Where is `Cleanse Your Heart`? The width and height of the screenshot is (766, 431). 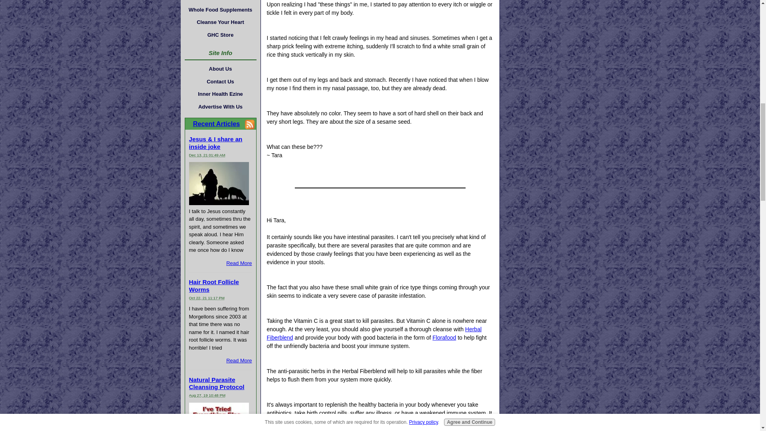
Cleanse Your Heart is located at coordinates (220, 22).